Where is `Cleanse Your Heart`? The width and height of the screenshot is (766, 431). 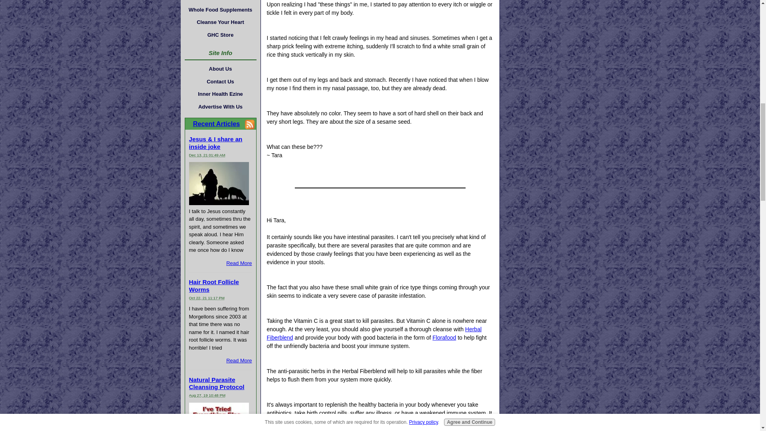
Cleanse Your Heart is located at coordinates (220, 22).